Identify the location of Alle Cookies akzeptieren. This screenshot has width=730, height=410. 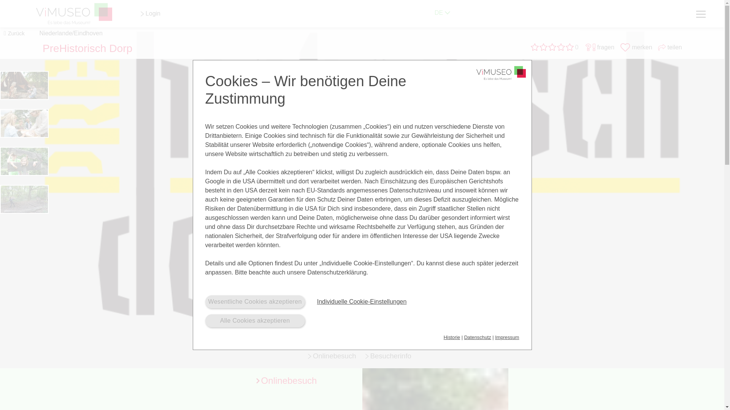
(255, 320).